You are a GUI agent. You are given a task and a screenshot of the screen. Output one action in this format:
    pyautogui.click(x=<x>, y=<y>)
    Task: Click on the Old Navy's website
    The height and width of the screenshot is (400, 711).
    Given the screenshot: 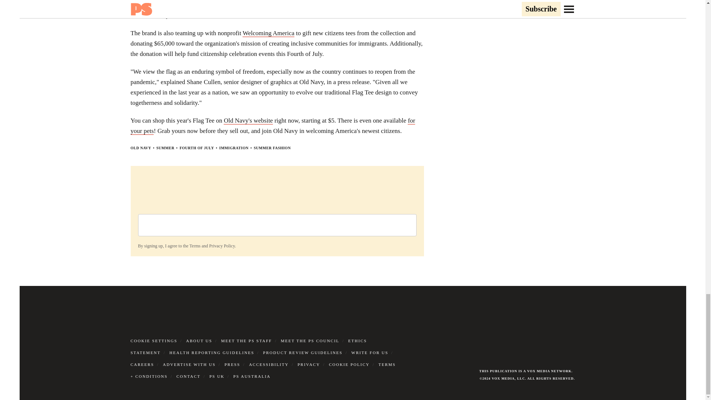 What is the action you would take?
    pyautogui.click(x=248, y=121)
    